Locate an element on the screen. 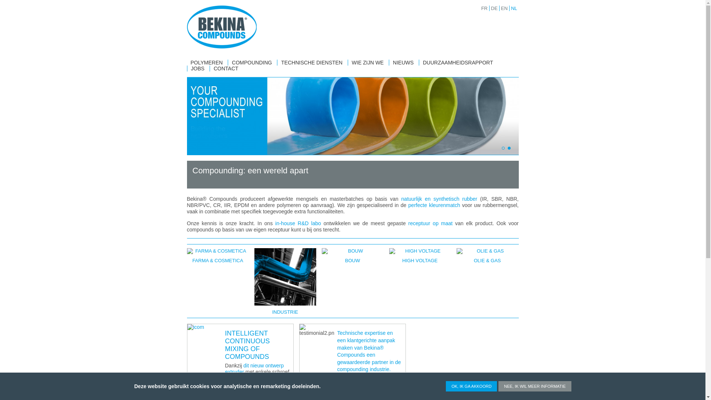  OLIE & GAS is located at coordinates (485, 281).